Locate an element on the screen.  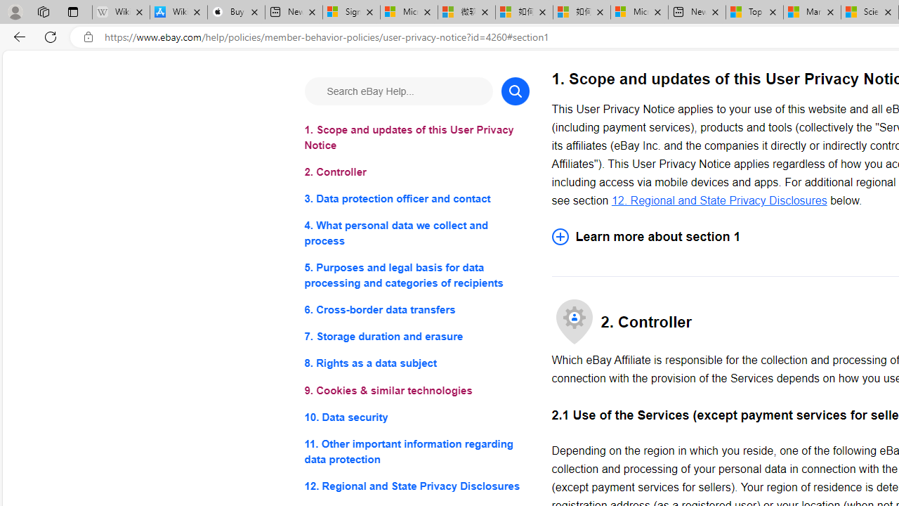
Buy iPad - Apple is located at coordinates (236, 13).